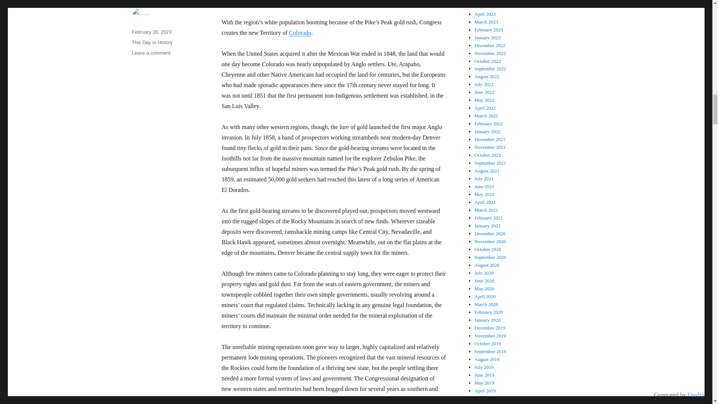 This screenshot has height=404, width=718. Describe the element at coordinates (300, 33) in the screenshot. I see `Colorado` at that location.